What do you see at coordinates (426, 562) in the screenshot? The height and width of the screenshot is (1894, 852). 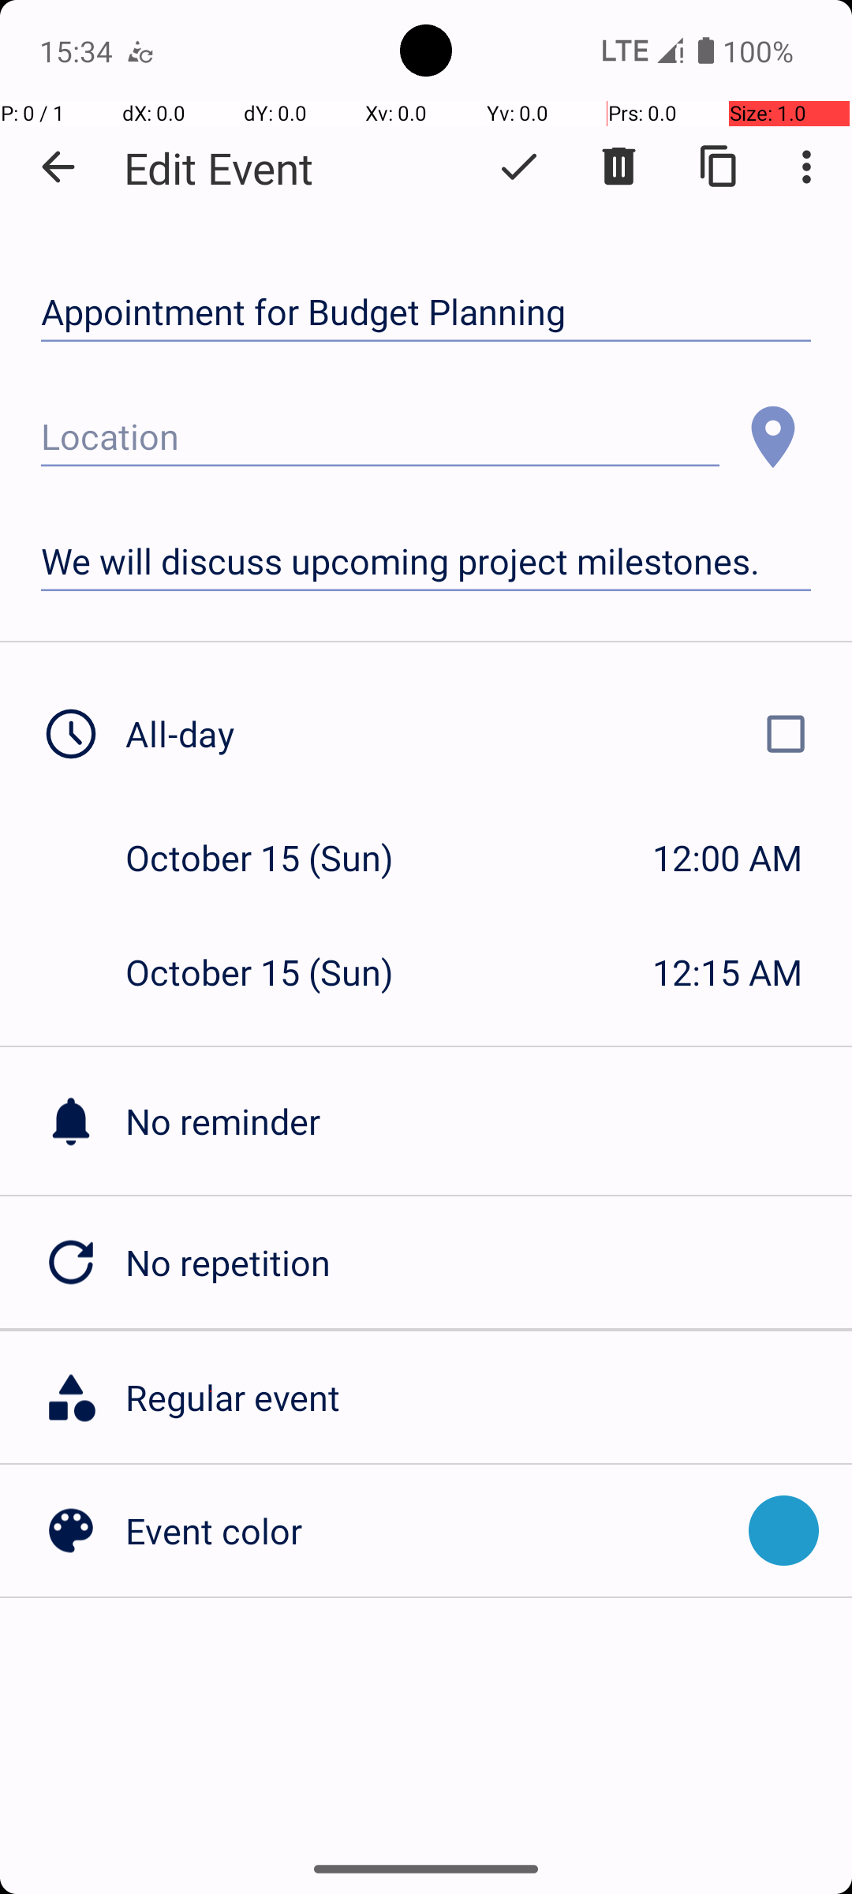 I see `We will discuss upcoming project milestones.` at bounding box center [426, 562].